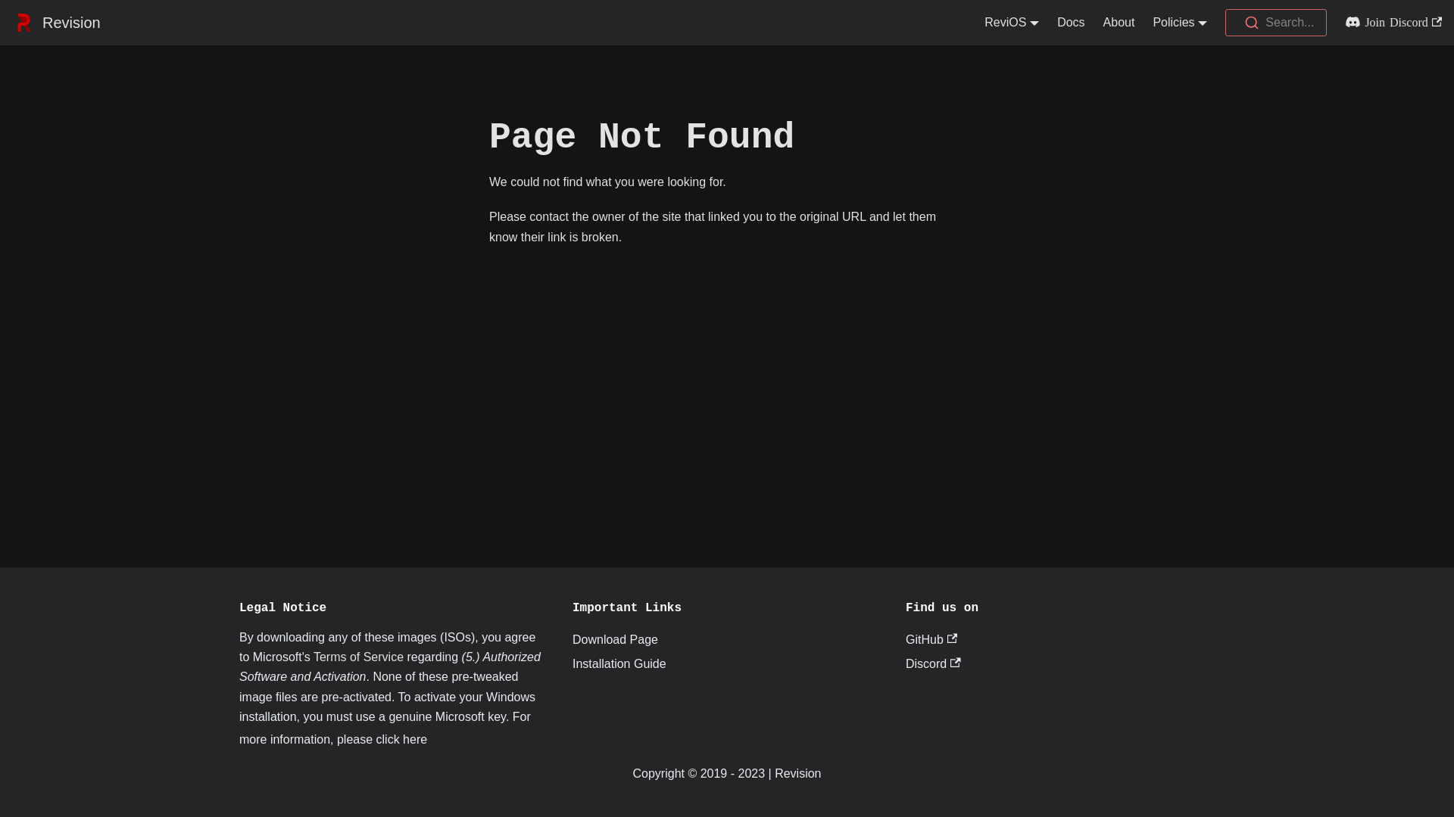  Describe the element at coordinates (1180, 23) in the screenshot. I see `Policies` at that location.